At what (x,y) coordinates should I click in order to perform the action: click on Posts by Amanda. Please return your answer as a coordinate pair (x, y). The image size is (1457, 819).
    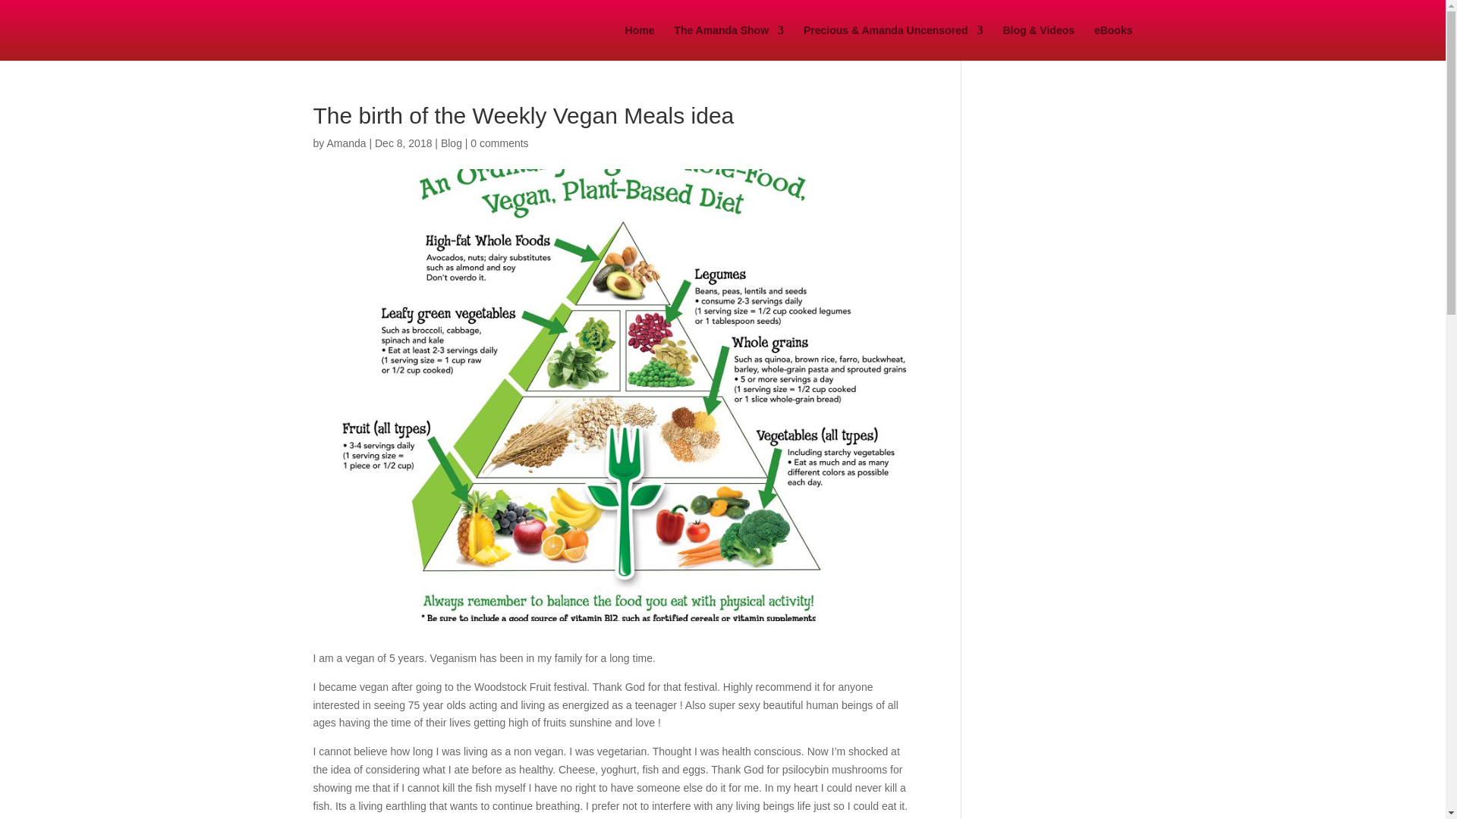
    Looking at the image, I should click on (346, 143).